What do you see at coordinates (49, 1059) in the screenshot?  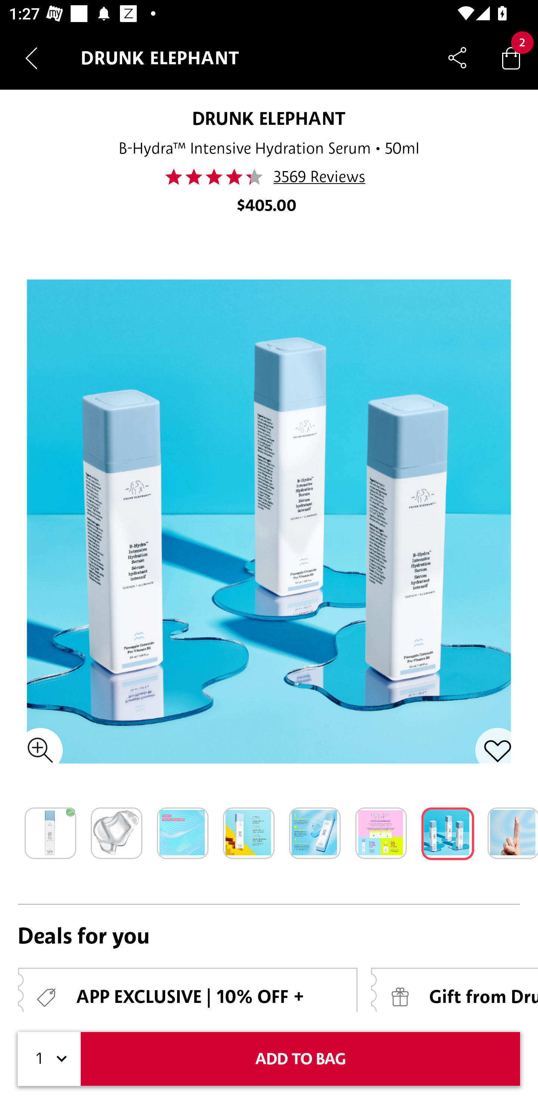 I see `1` at bounding box center [49, 1059].